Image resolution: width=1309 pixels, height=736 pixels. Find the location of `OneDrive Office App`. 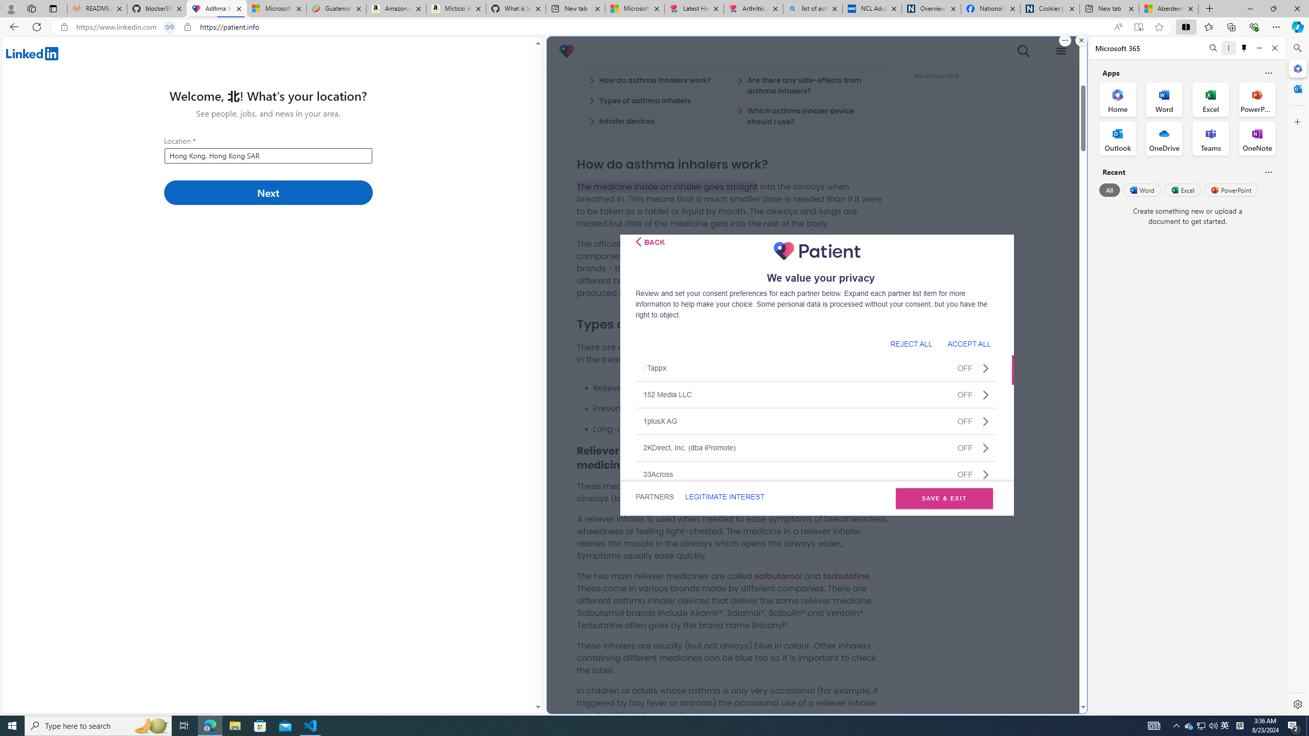

OneDrive Office App is located at coordinates (1164, 139).